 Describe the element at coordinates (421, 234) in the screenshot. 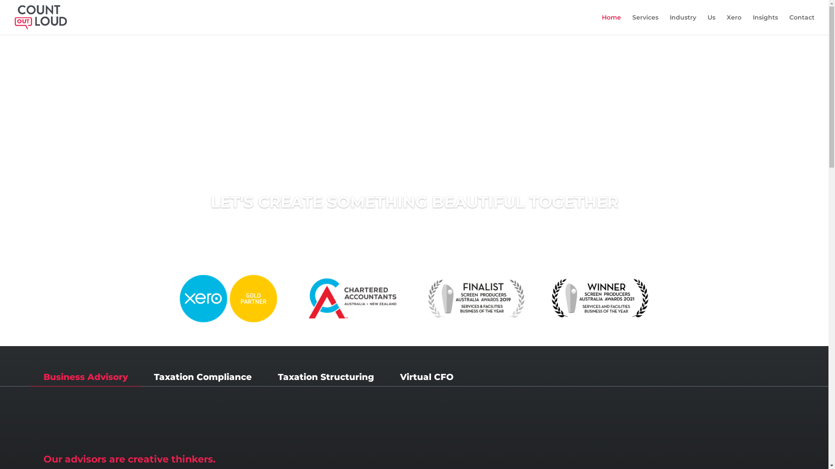

I see `3` at that location.